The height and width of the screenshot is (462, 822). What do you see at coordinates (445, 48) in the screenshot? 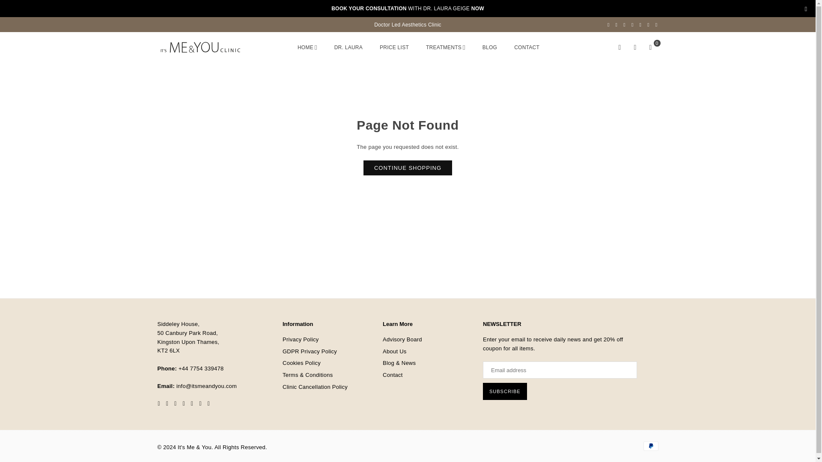
I see `TREATMENTS` at bounding box center [445, 48].